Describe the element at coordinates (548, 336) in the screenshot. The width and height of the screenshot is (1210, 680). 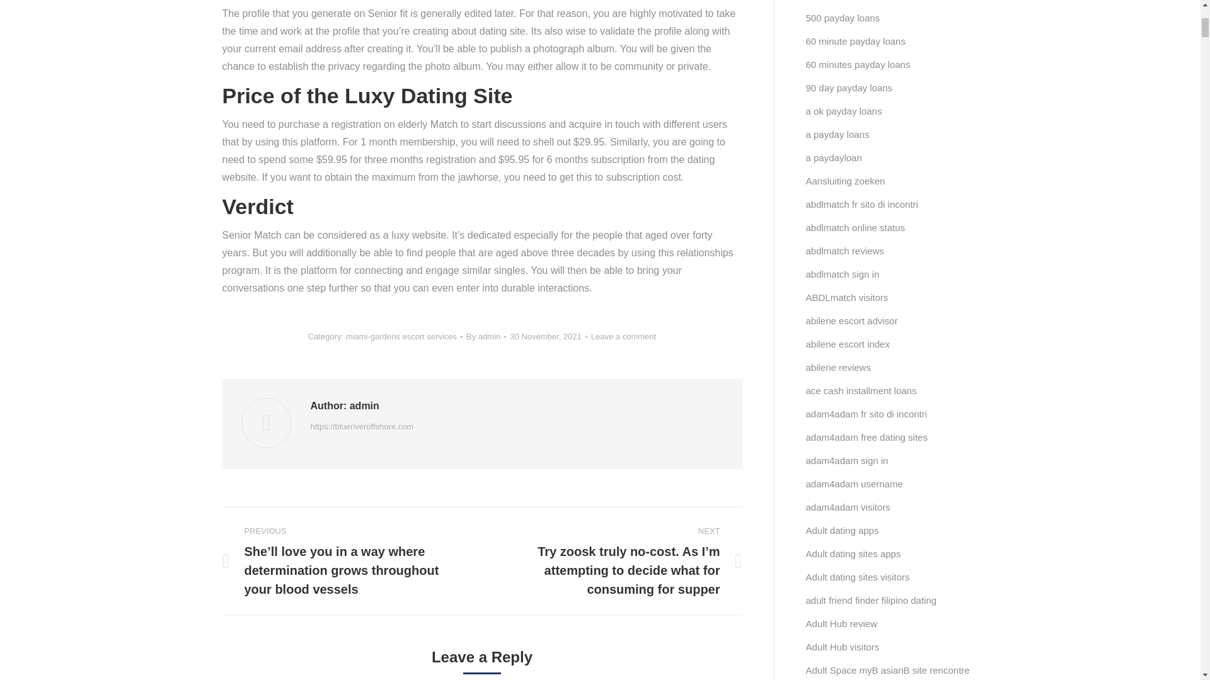
I see `30 November, 2021` at that location.